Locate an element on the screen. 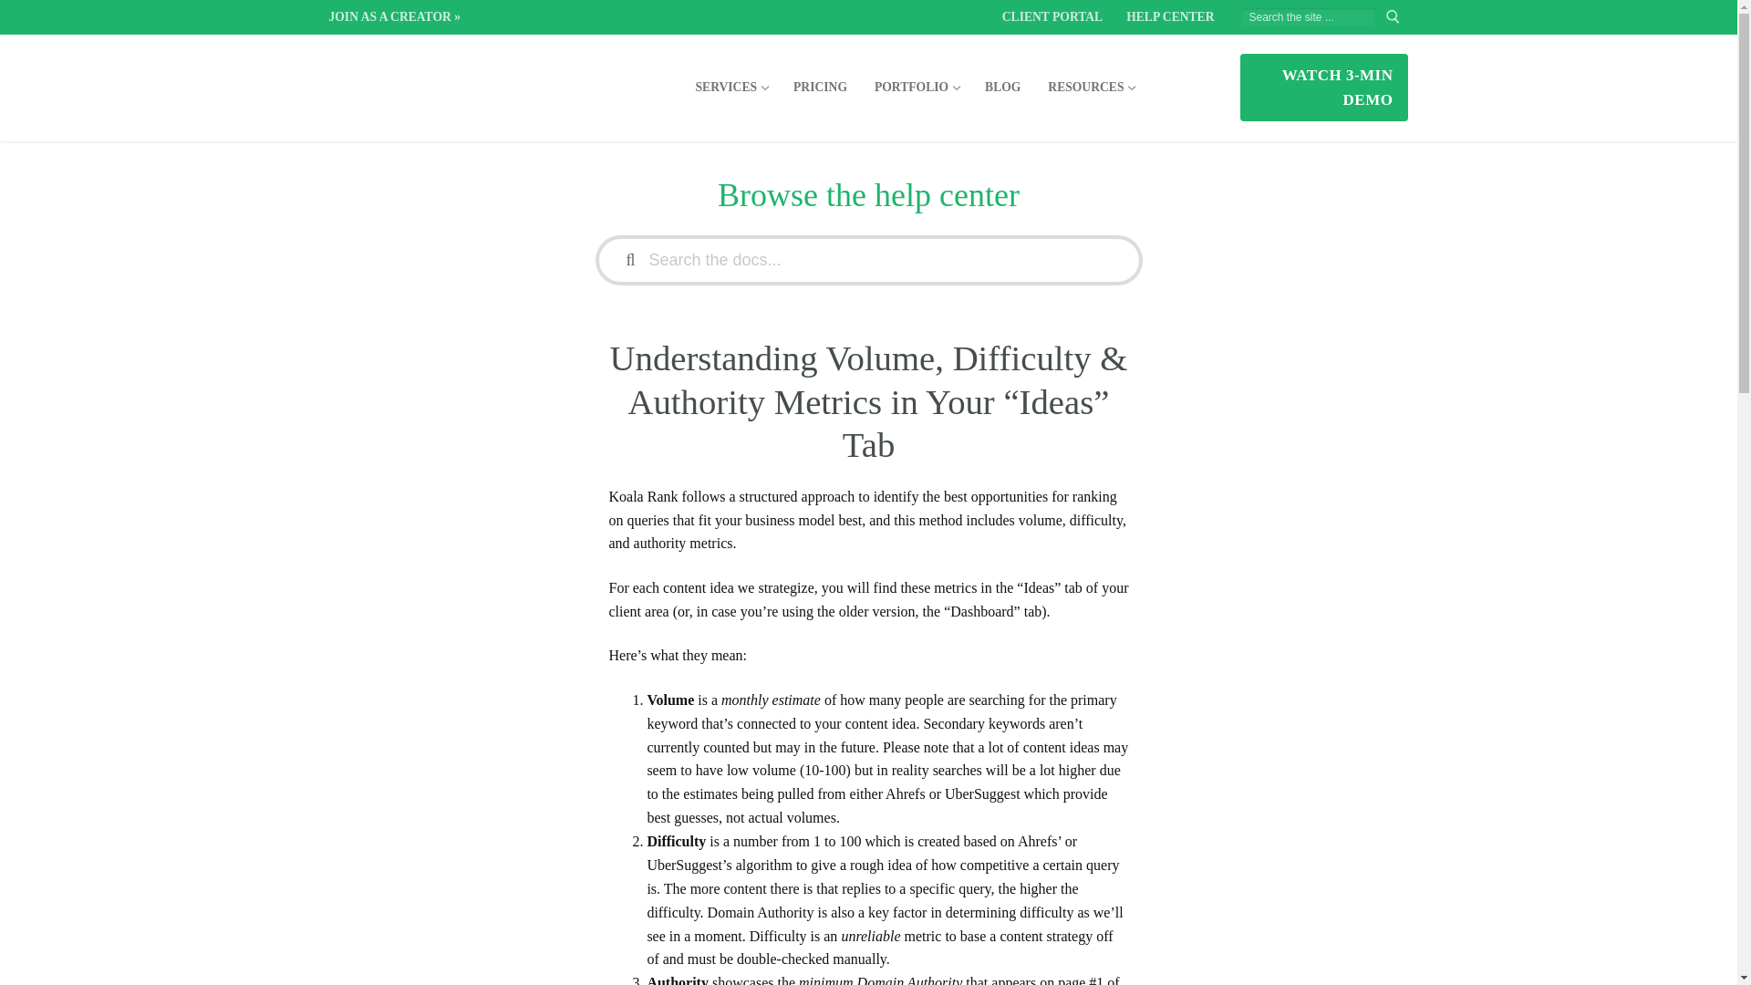  PRICING is located at coordinates (1003, 87).